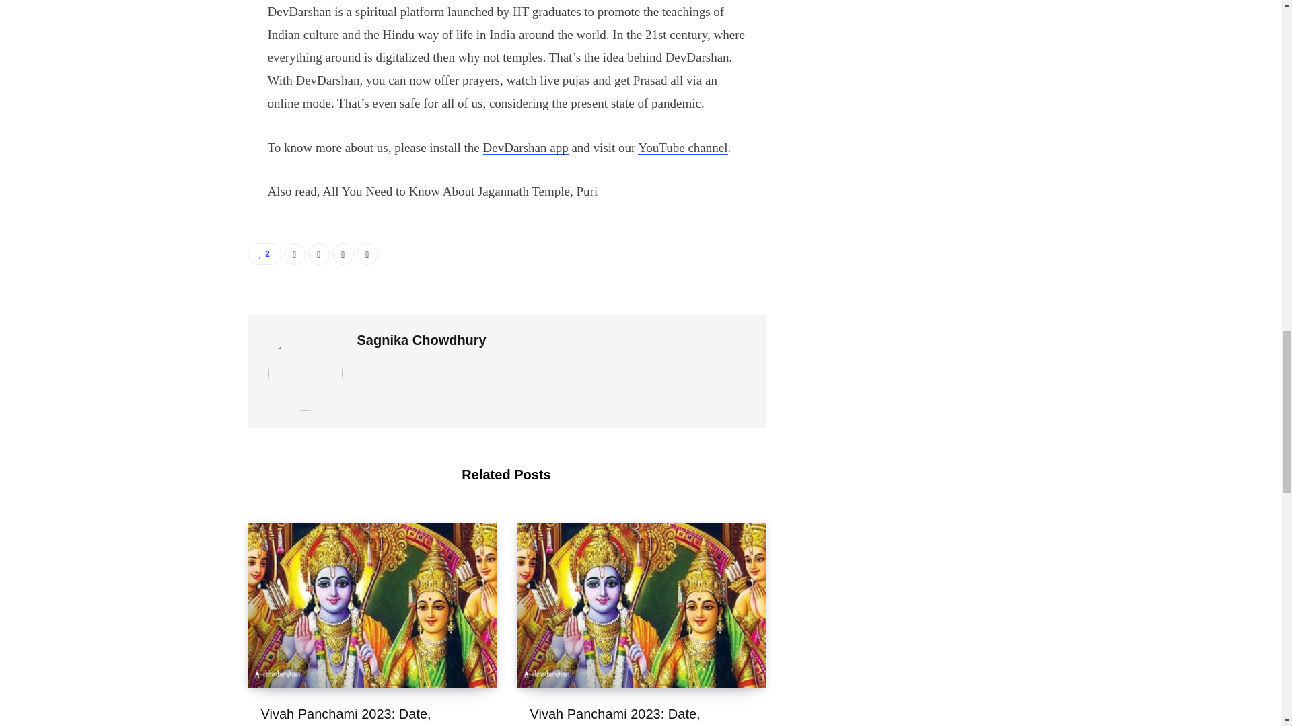 The image size is (1292, 726). What do you see at coordinates (682, 148) in the screenshot?
I see `YouTube channel` at bounding box center [682, 148].